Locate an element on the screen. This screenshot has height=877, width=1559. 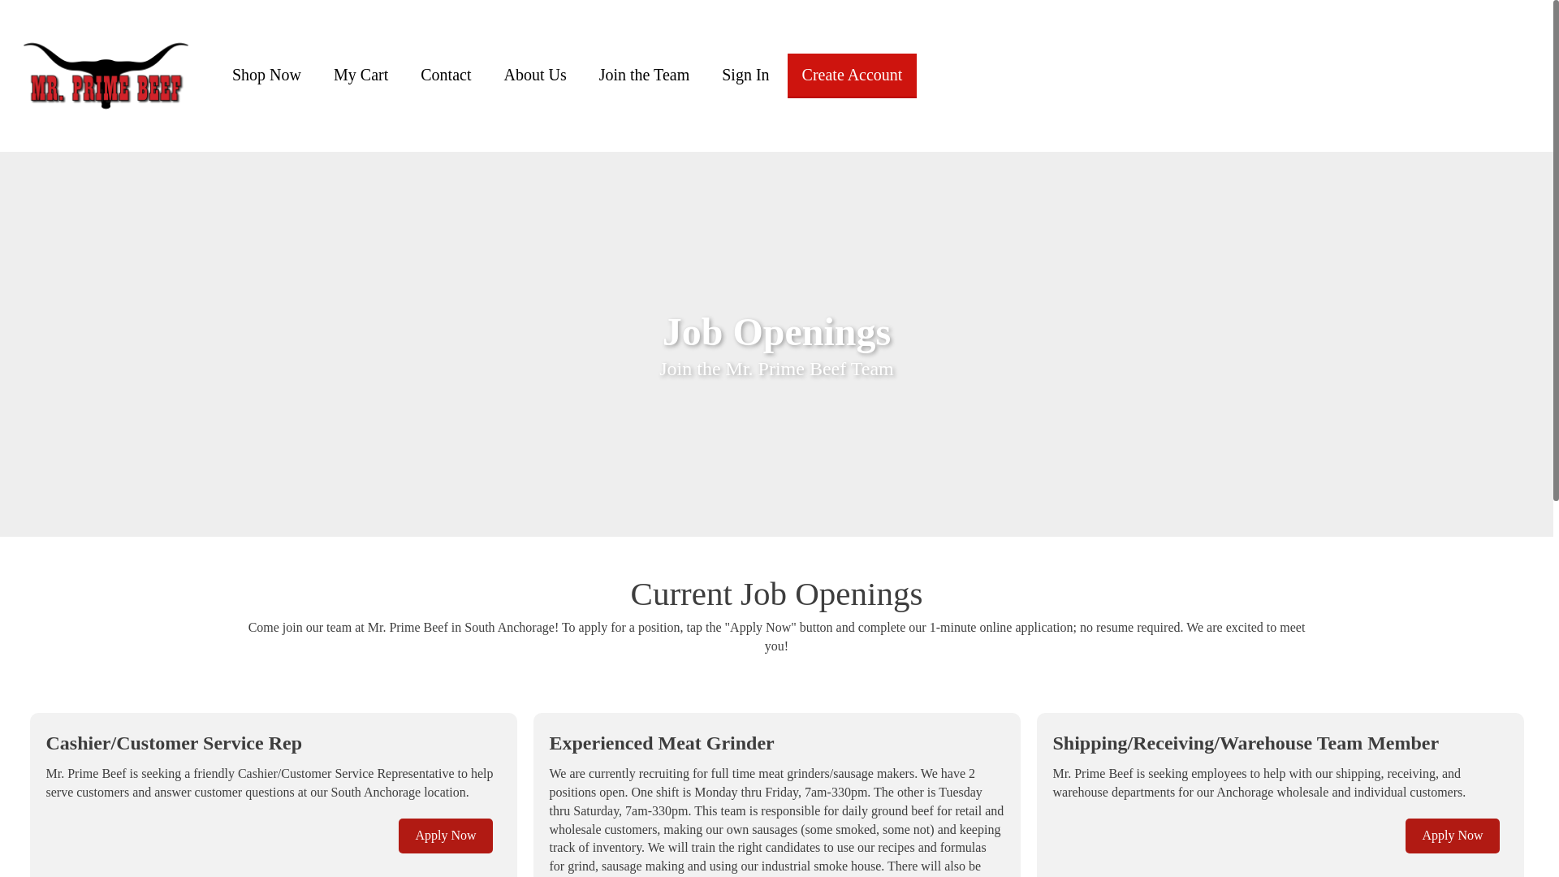
Contact is located at coordinates (445, 75).